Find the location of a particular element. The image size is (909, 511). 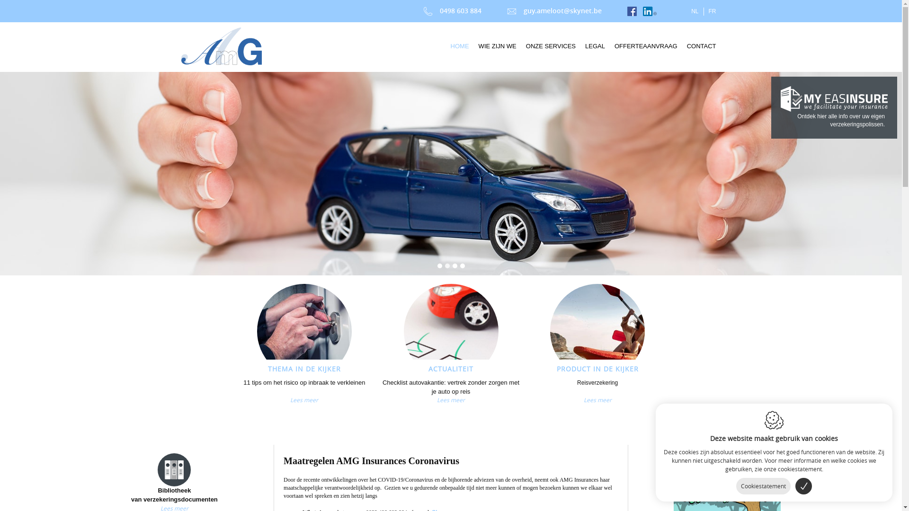

Bibliotheek
van verzekeringsdocumenten is located at coordinates (174, 479).